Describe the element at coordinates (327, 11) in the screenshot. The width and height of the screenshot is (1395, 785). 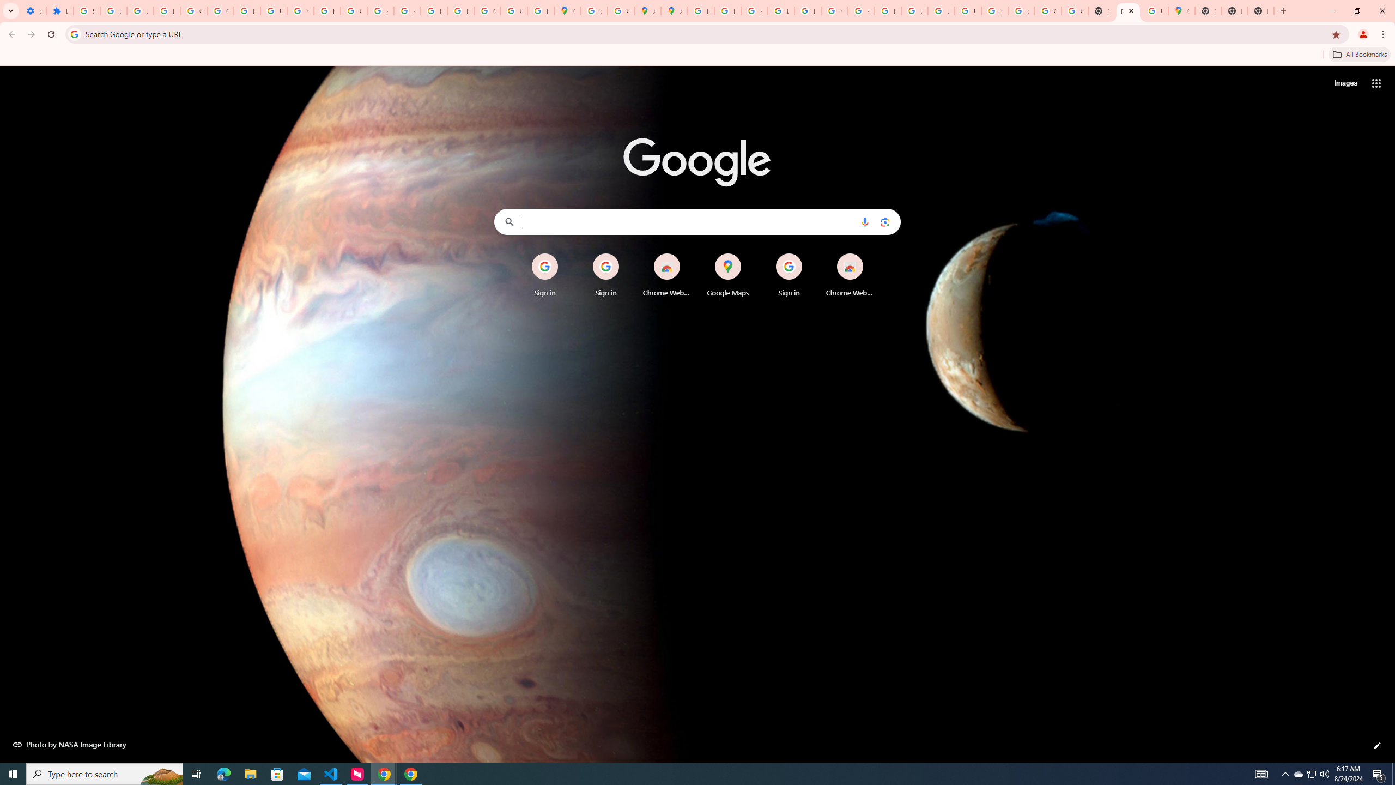
I see `https://scholar.google.com/` at that location.